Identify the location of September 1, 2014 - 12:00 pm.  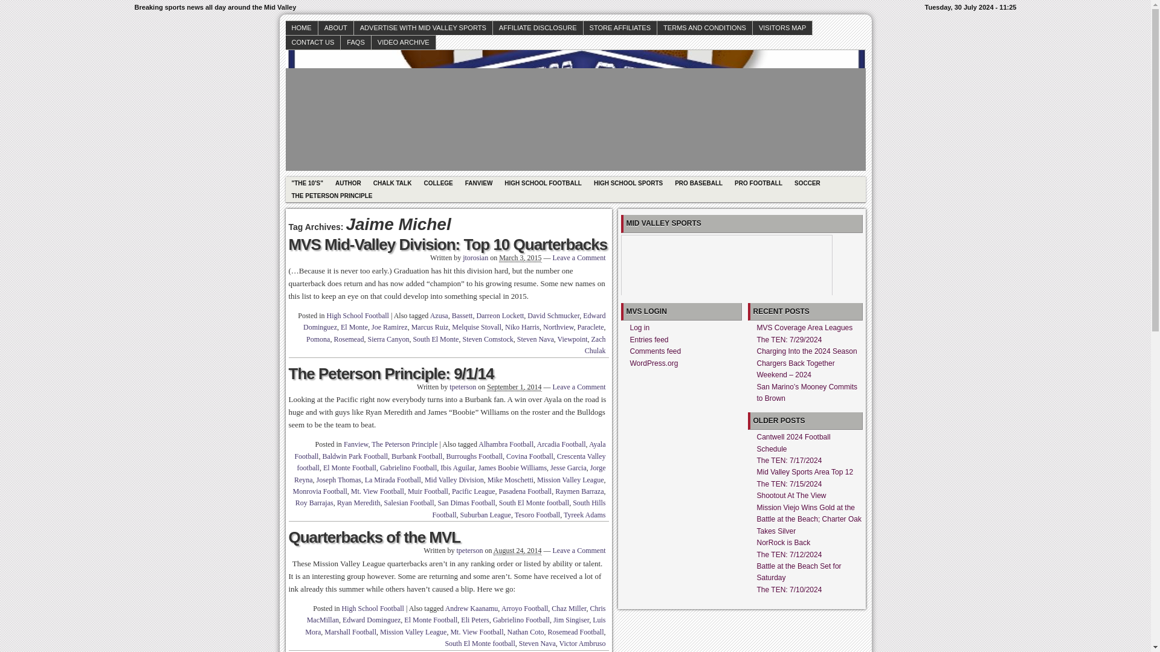
(514, 387).